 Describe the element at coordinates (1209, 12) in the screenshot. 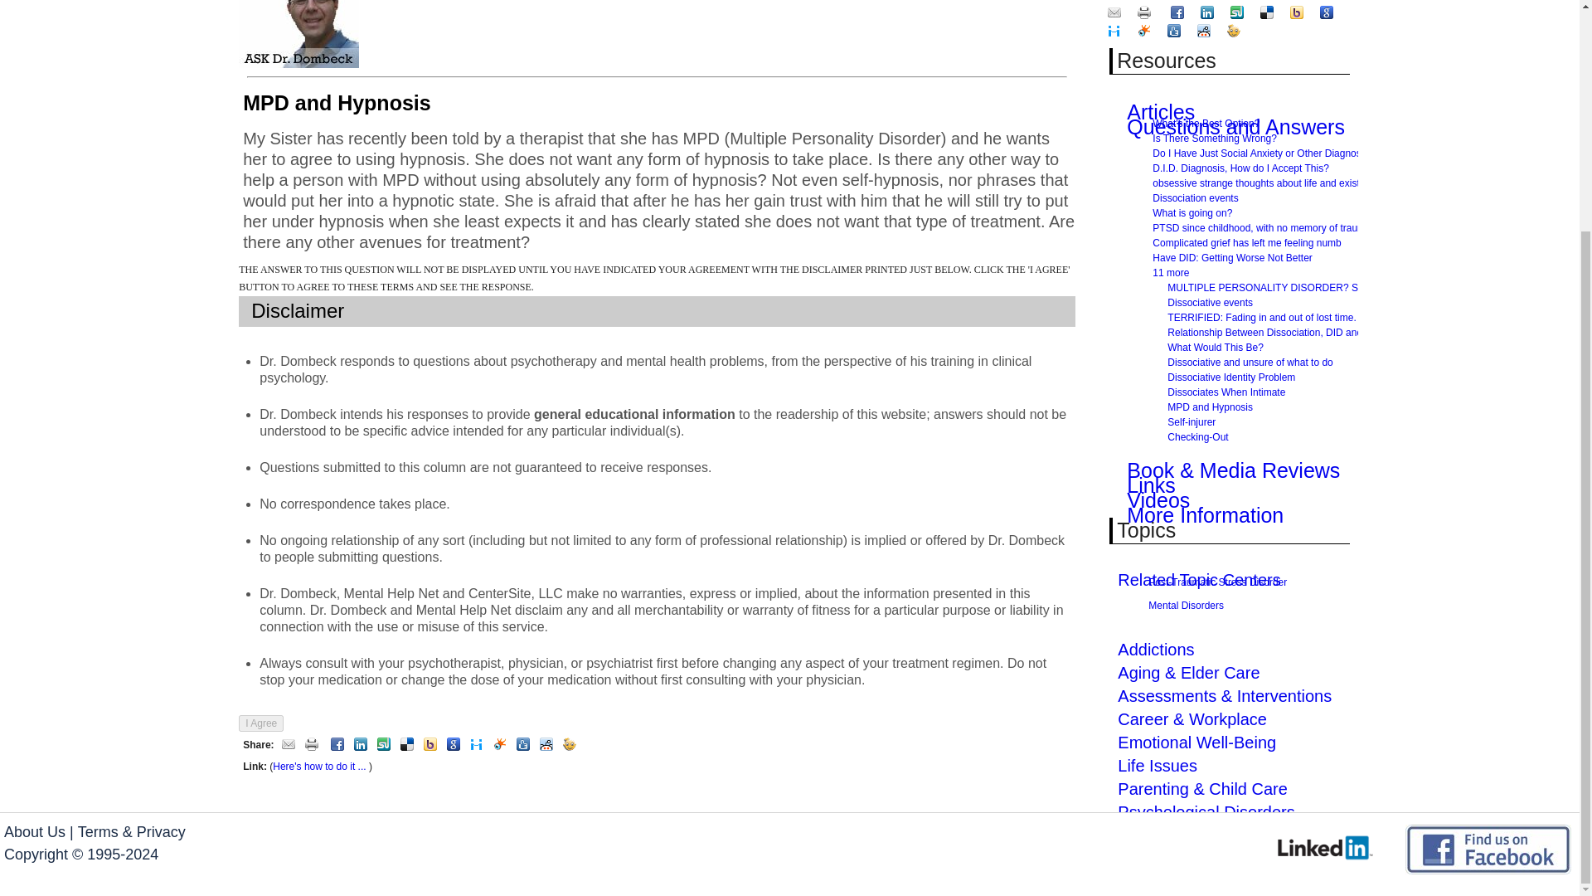

I see `linkedin` at that location.